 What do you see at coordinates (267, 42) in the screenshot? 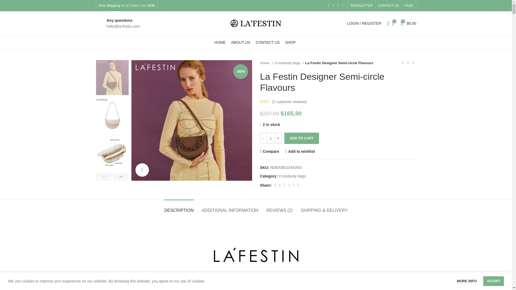
I see `CONTACT US` at bounding box center [267, 42].